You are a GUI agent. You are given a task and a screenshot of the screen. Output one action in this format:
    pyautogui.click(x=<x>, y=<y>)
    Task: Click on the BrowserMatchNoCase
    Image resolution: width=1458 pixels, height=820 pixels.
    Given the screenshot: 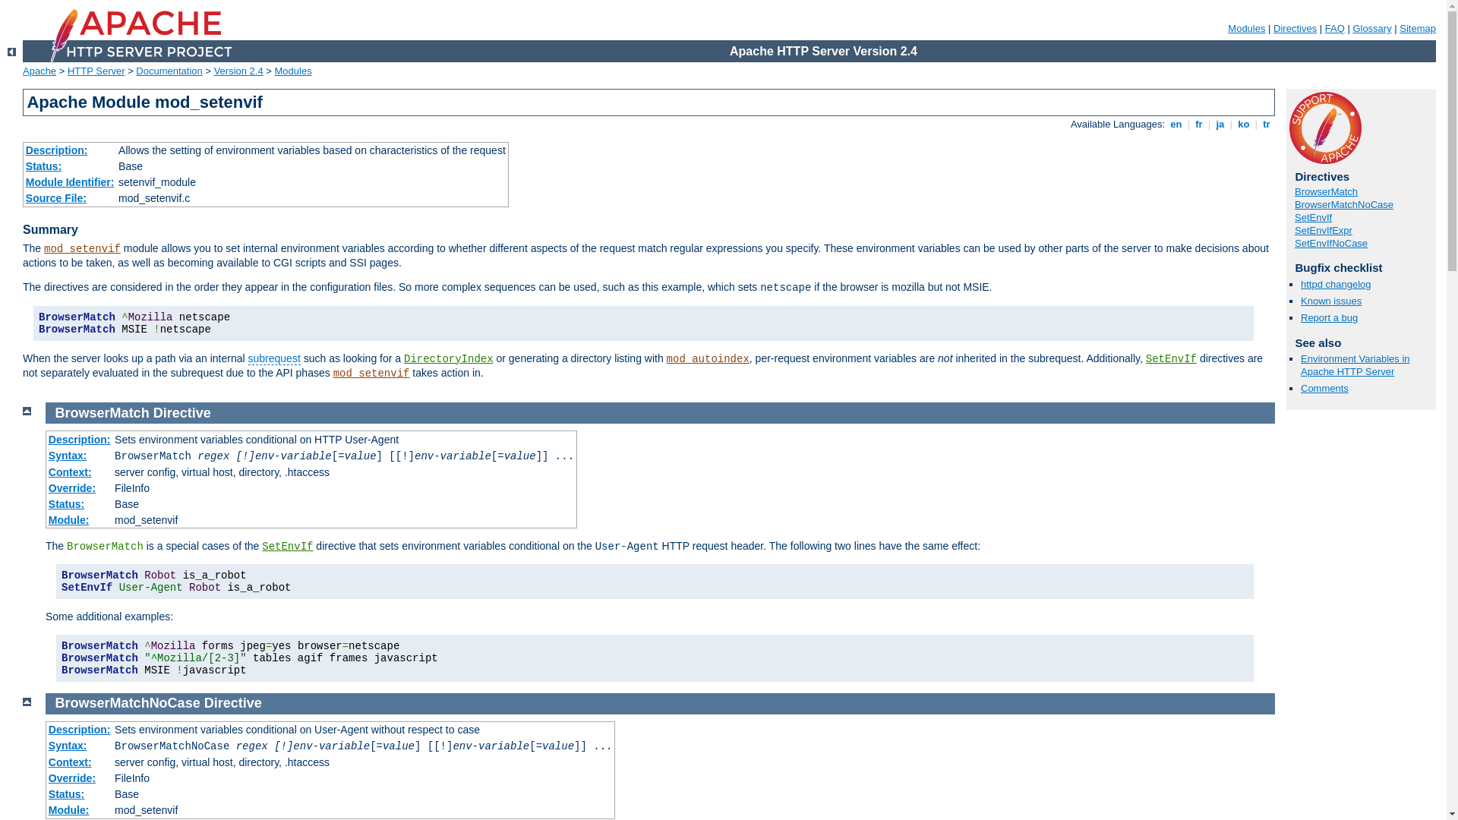 What is the action you would take?
    pyautogui.click(x=128, y=703)
    